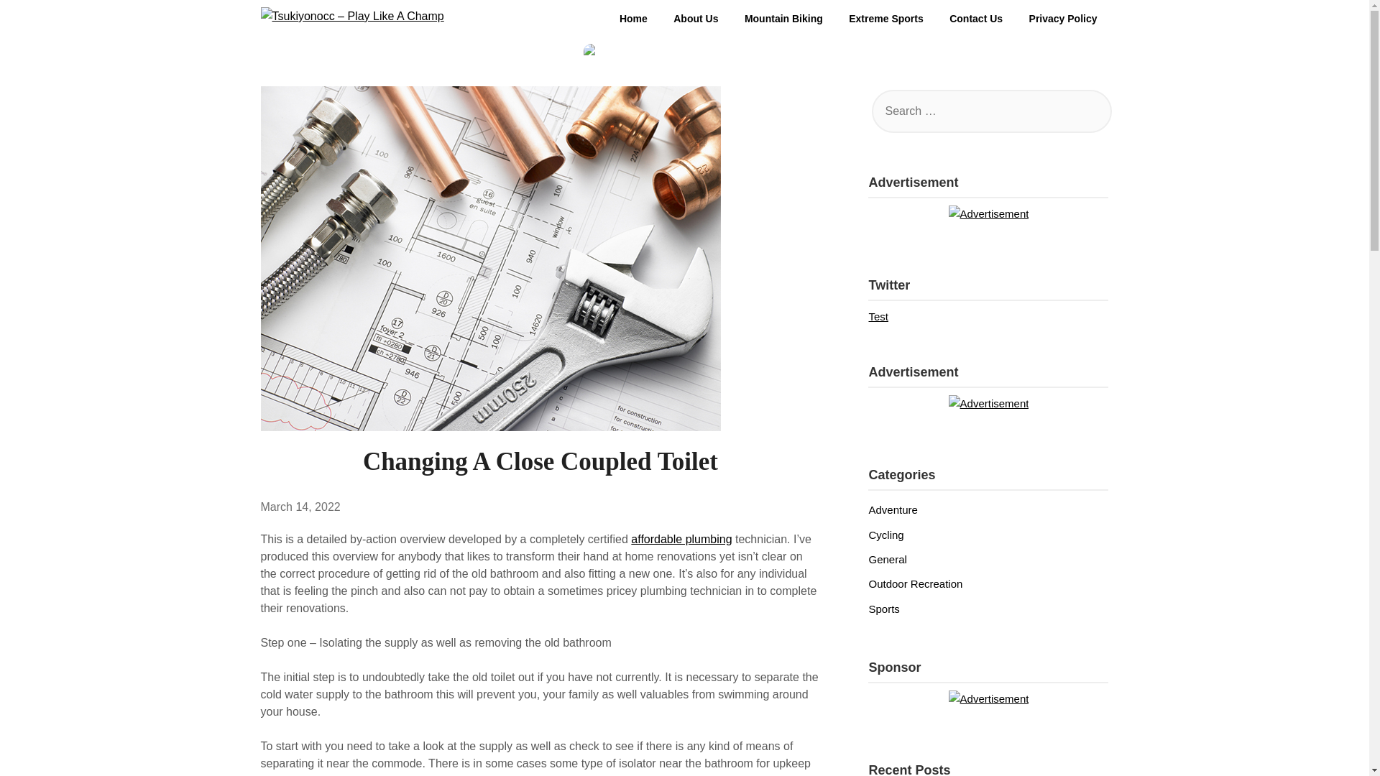 The image size is (1380, 776). What do you see at coordinates (681, 539) in the screenshot?
I see `affordable plumbing` at bounding box center [681, 539].